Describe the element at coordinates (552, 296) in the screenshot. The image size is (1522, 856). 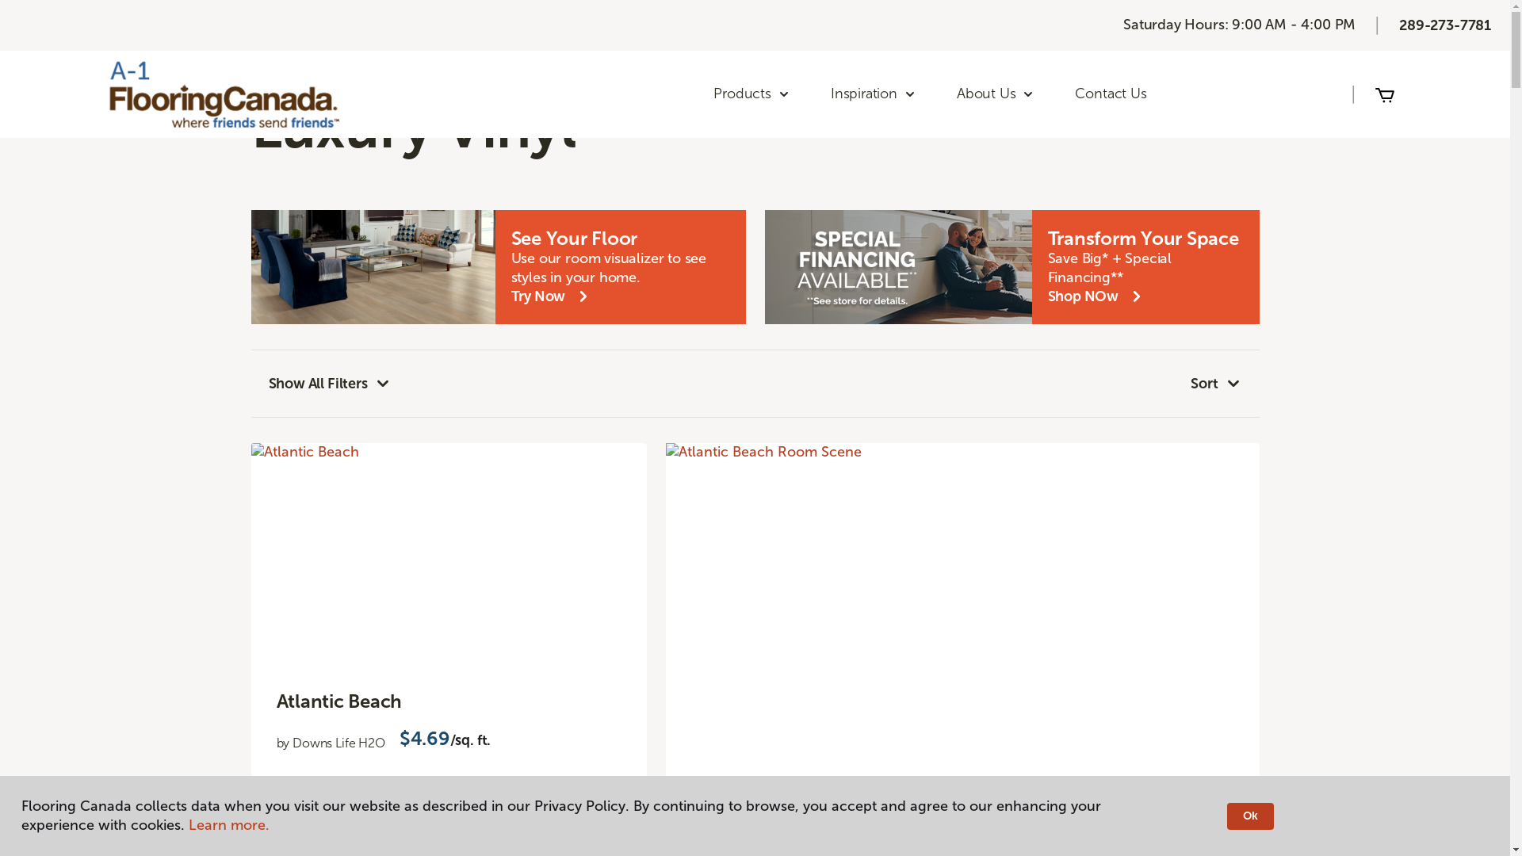
I see `Try Now` at that location.